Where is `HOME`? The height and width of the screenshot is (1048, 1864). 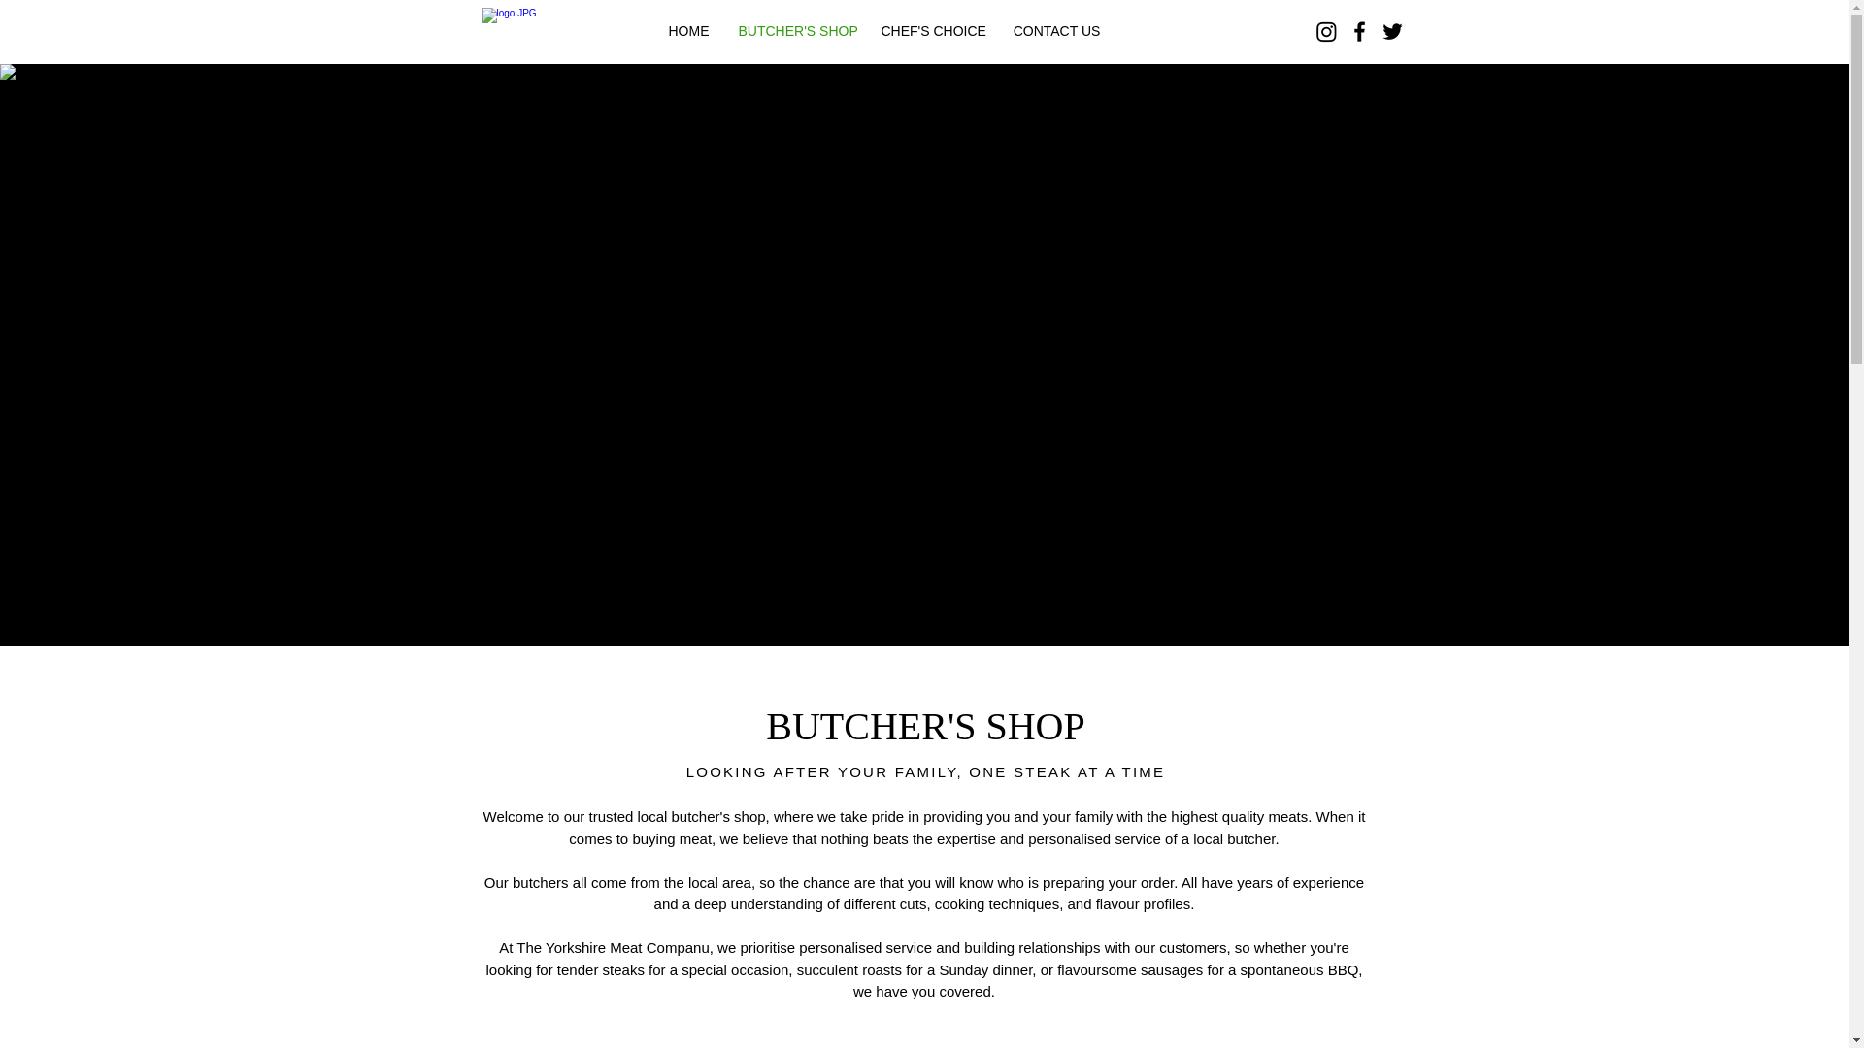 HOME is located at coordinates (689, 30).